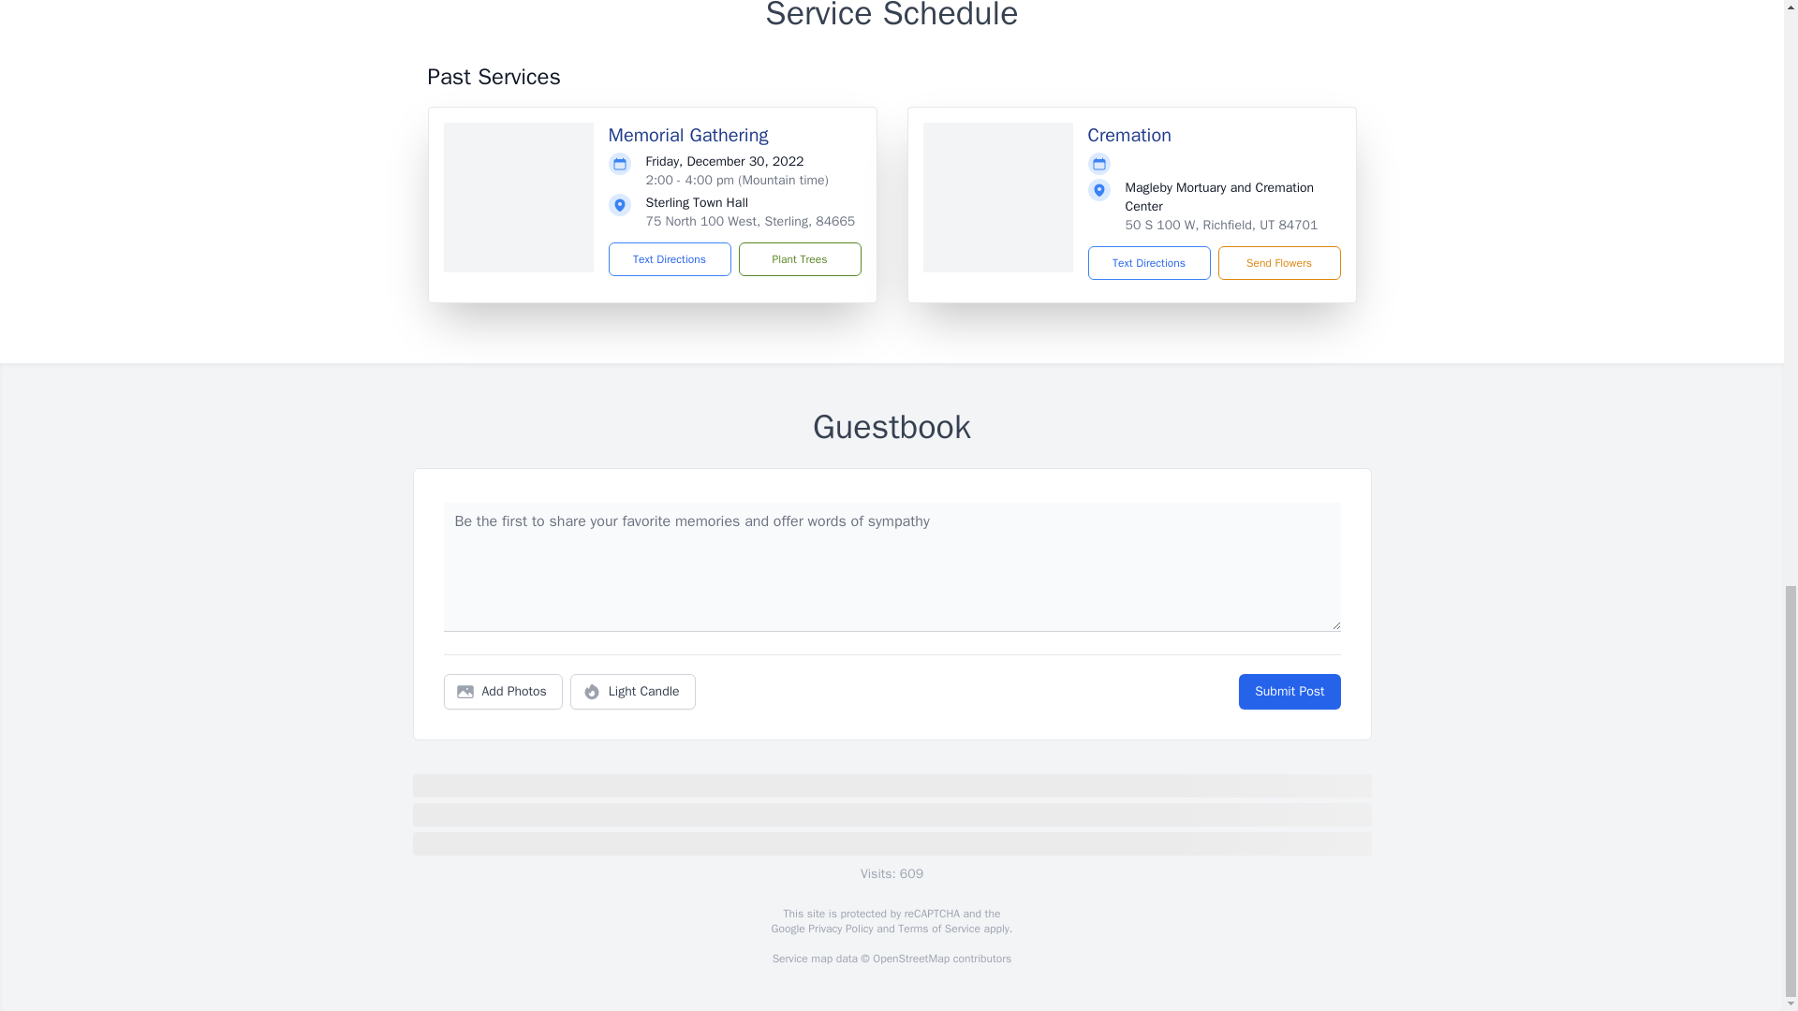  What do you see at coordinates (839, 929) in the screenshot?
I see `Privacy Policy` at bounding box center [839, 929].